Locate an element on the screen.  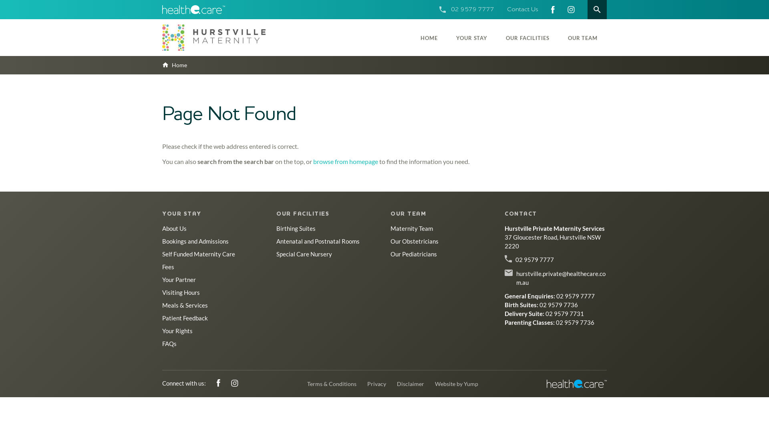
Meals & Services is located at coordinates (185, 305).